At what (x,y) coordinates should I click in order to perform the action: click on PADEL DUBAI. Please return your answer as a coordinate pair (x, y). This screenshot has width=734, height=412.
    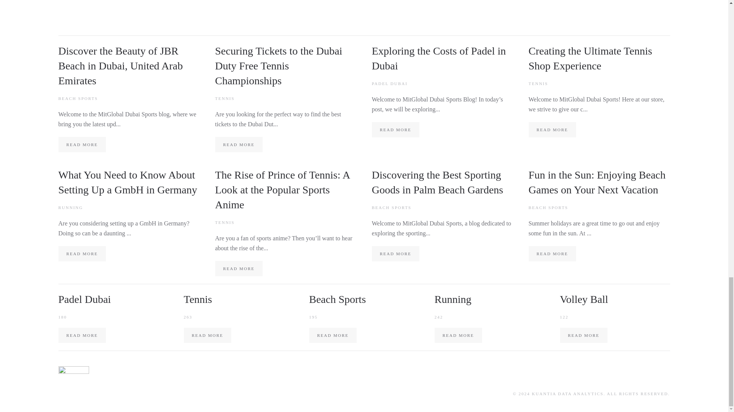
    Looking at the image, I should click on (389, 83).